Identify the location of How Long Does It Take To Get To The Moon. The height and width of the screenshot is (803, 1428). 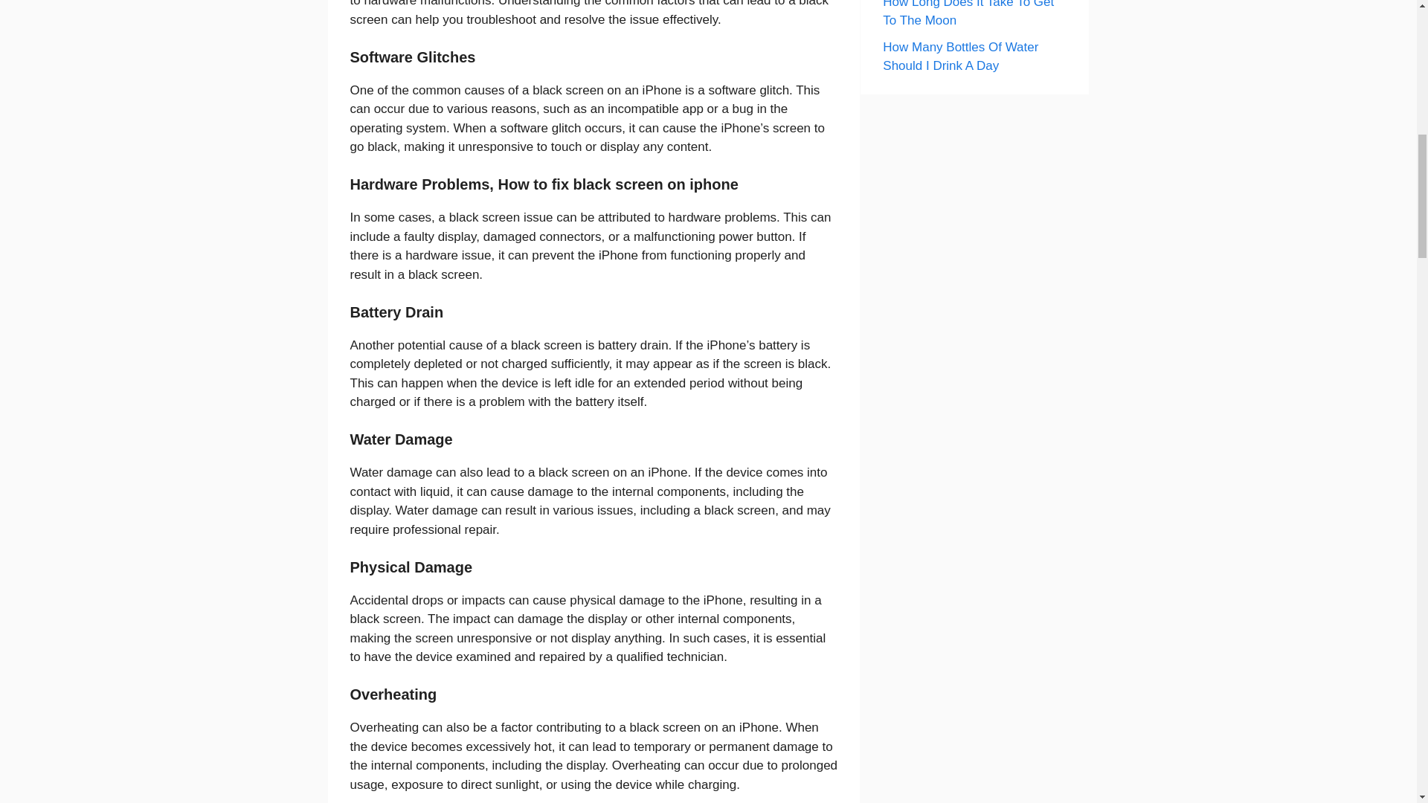
(968, 13).